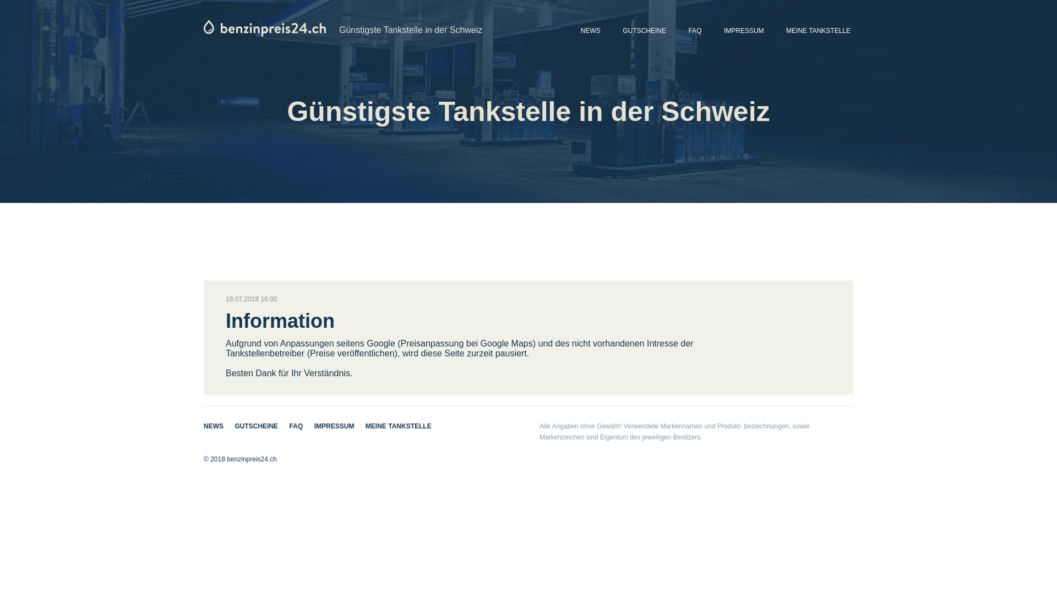 Image resolution: width=1057 pixels, height=594 pixels. Describe the element at coordinates (335, 426) in the screenshot. I see `IMPRESSUM` at that location.